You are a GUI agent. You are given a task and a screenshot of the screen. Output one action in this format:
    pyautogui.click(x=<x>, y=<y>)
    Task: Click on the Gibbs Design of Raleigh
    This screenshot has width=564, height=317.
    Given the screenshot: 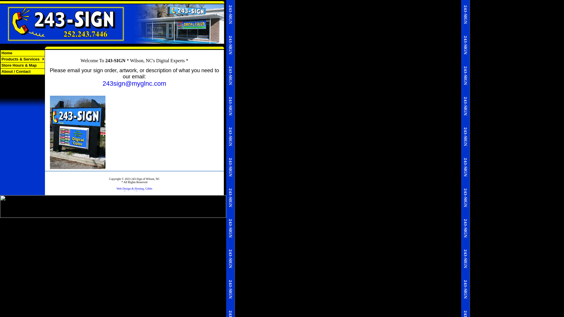 What is the action you would take?
    pyautogui.click(x=135, y=193)
    